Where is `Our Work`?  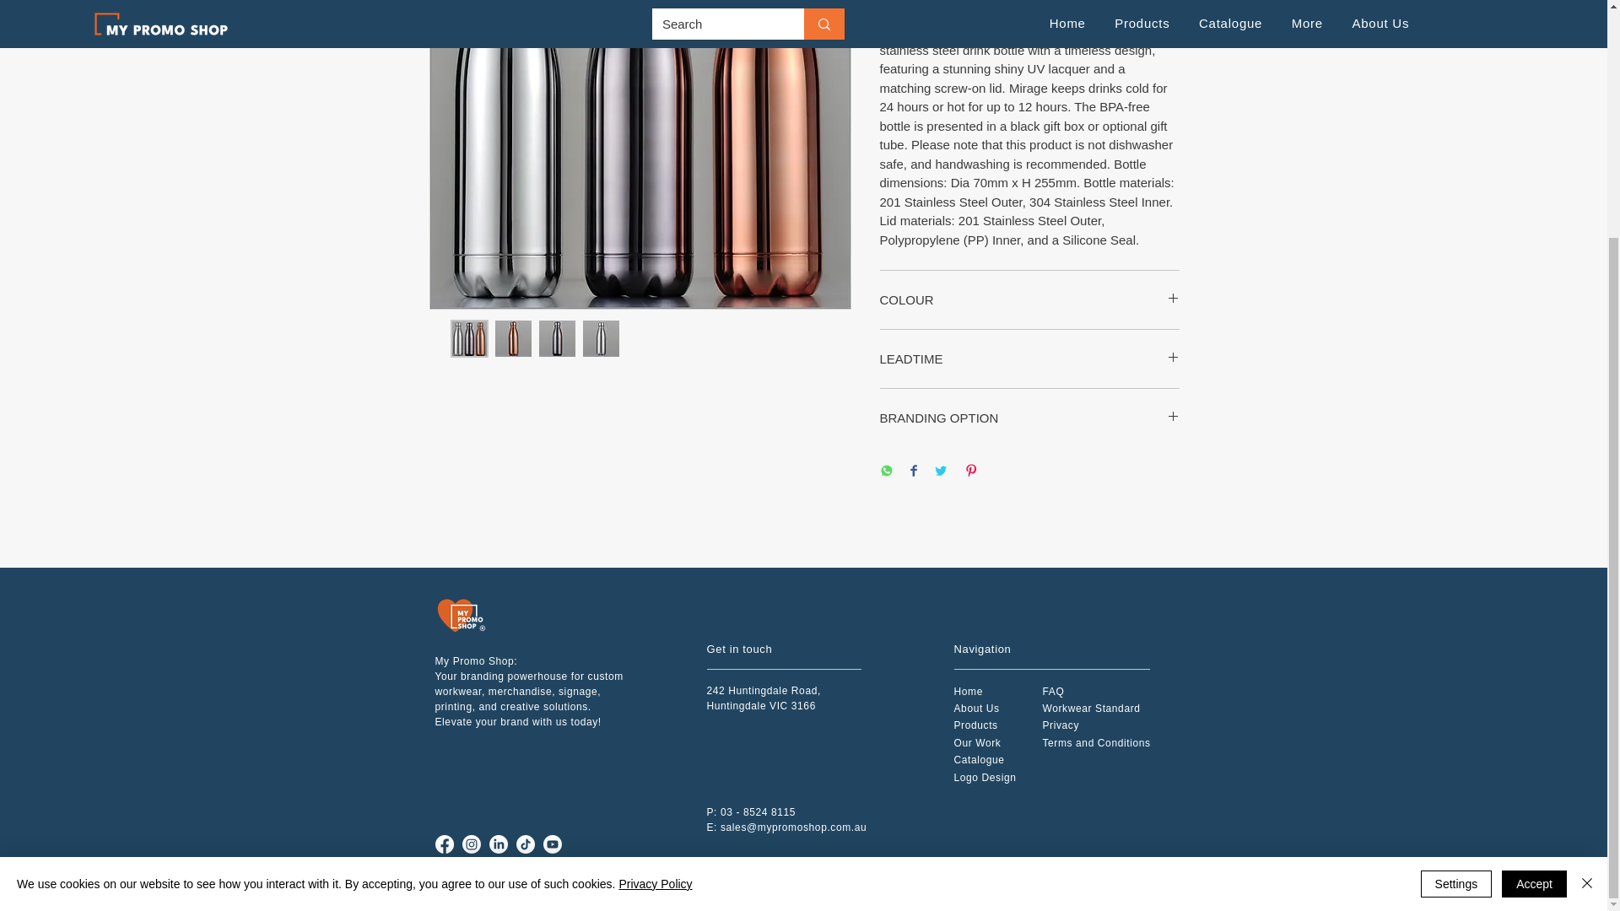
Our Work is located at coordinates (977, 742).